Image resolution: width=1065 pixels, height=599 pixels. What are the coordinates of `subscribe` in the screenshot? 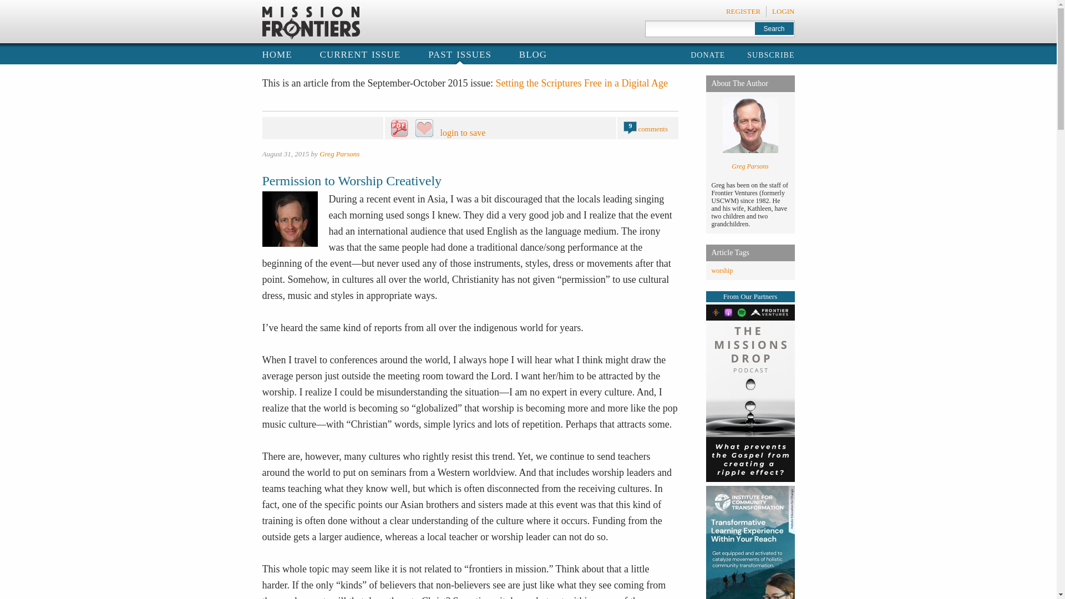 It's located at (771, 54).